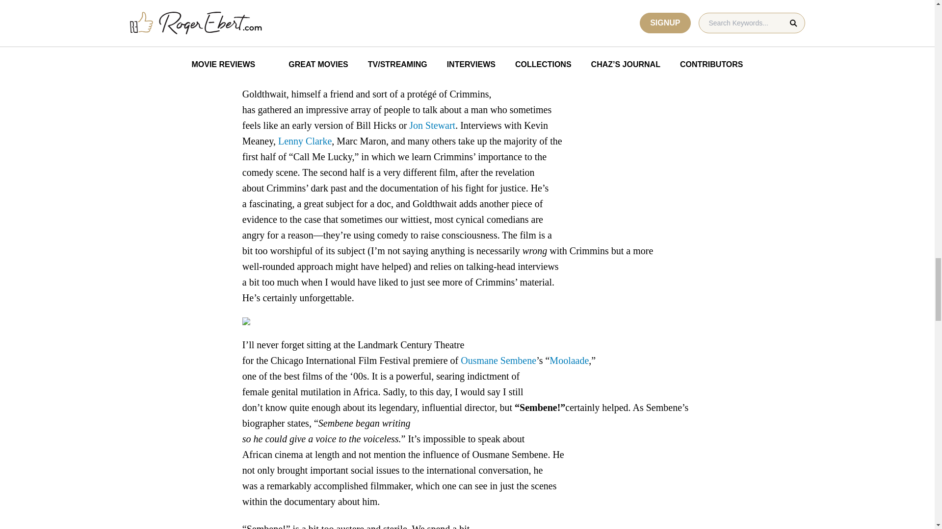 This screenshot has width=942, height=529. Describe the element at coordinates (432, 125) in the screenshot. I see `Jon Stewart` at that location.